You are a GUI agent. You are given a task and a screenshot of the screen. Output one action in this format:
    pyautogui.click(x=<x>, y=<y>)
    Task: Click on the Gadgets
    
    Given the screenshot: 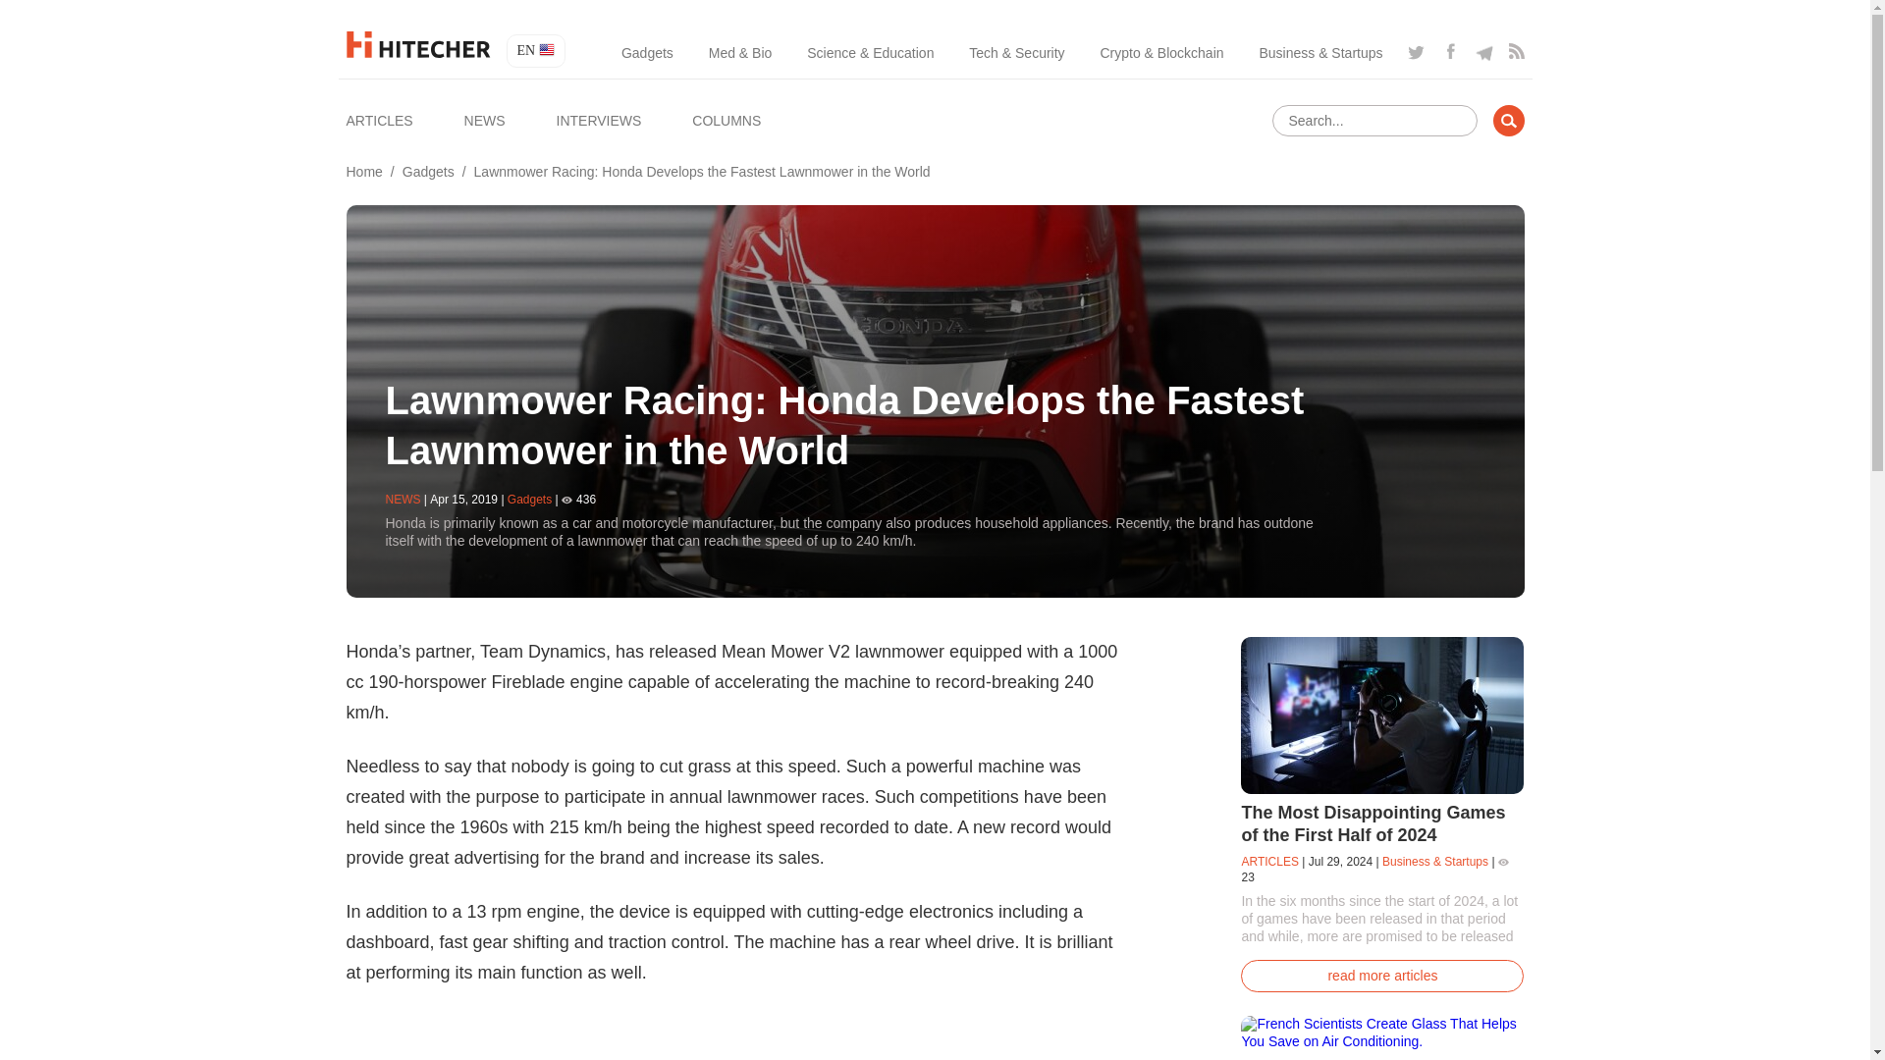 What is the action you would take?
    pyautogui.click(x=529, y=500)
    